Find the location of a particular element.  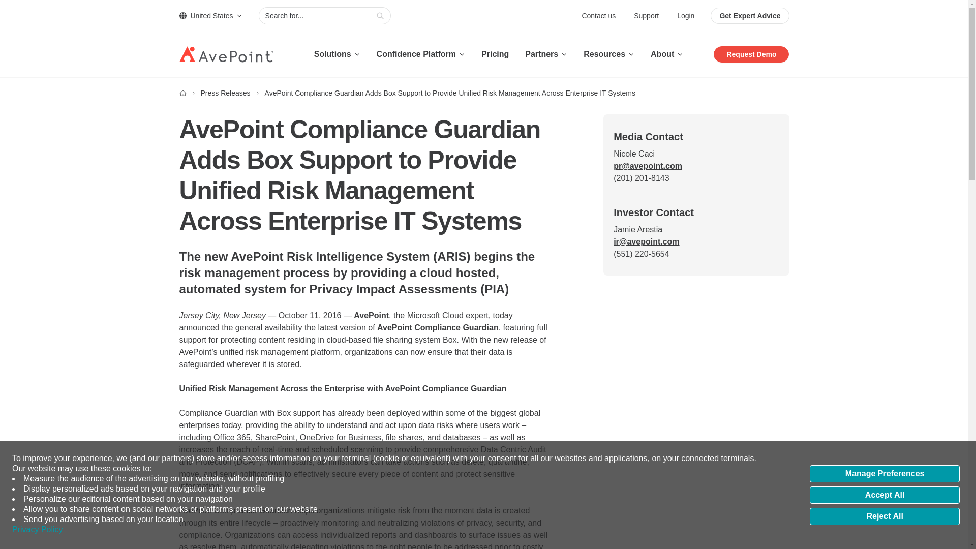

Search is located at coordinates (380, 16).